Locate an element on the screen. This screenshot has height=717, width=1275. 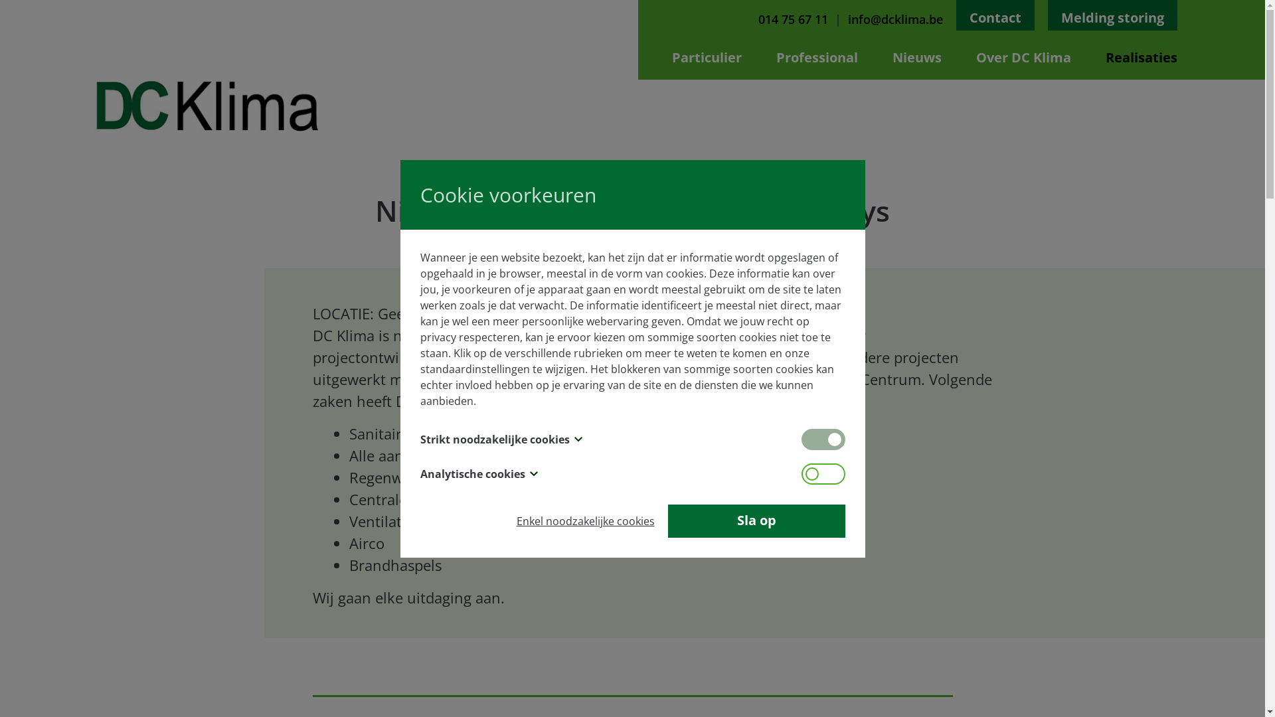
014 75 67 11 is located at coordinates (793, 21).